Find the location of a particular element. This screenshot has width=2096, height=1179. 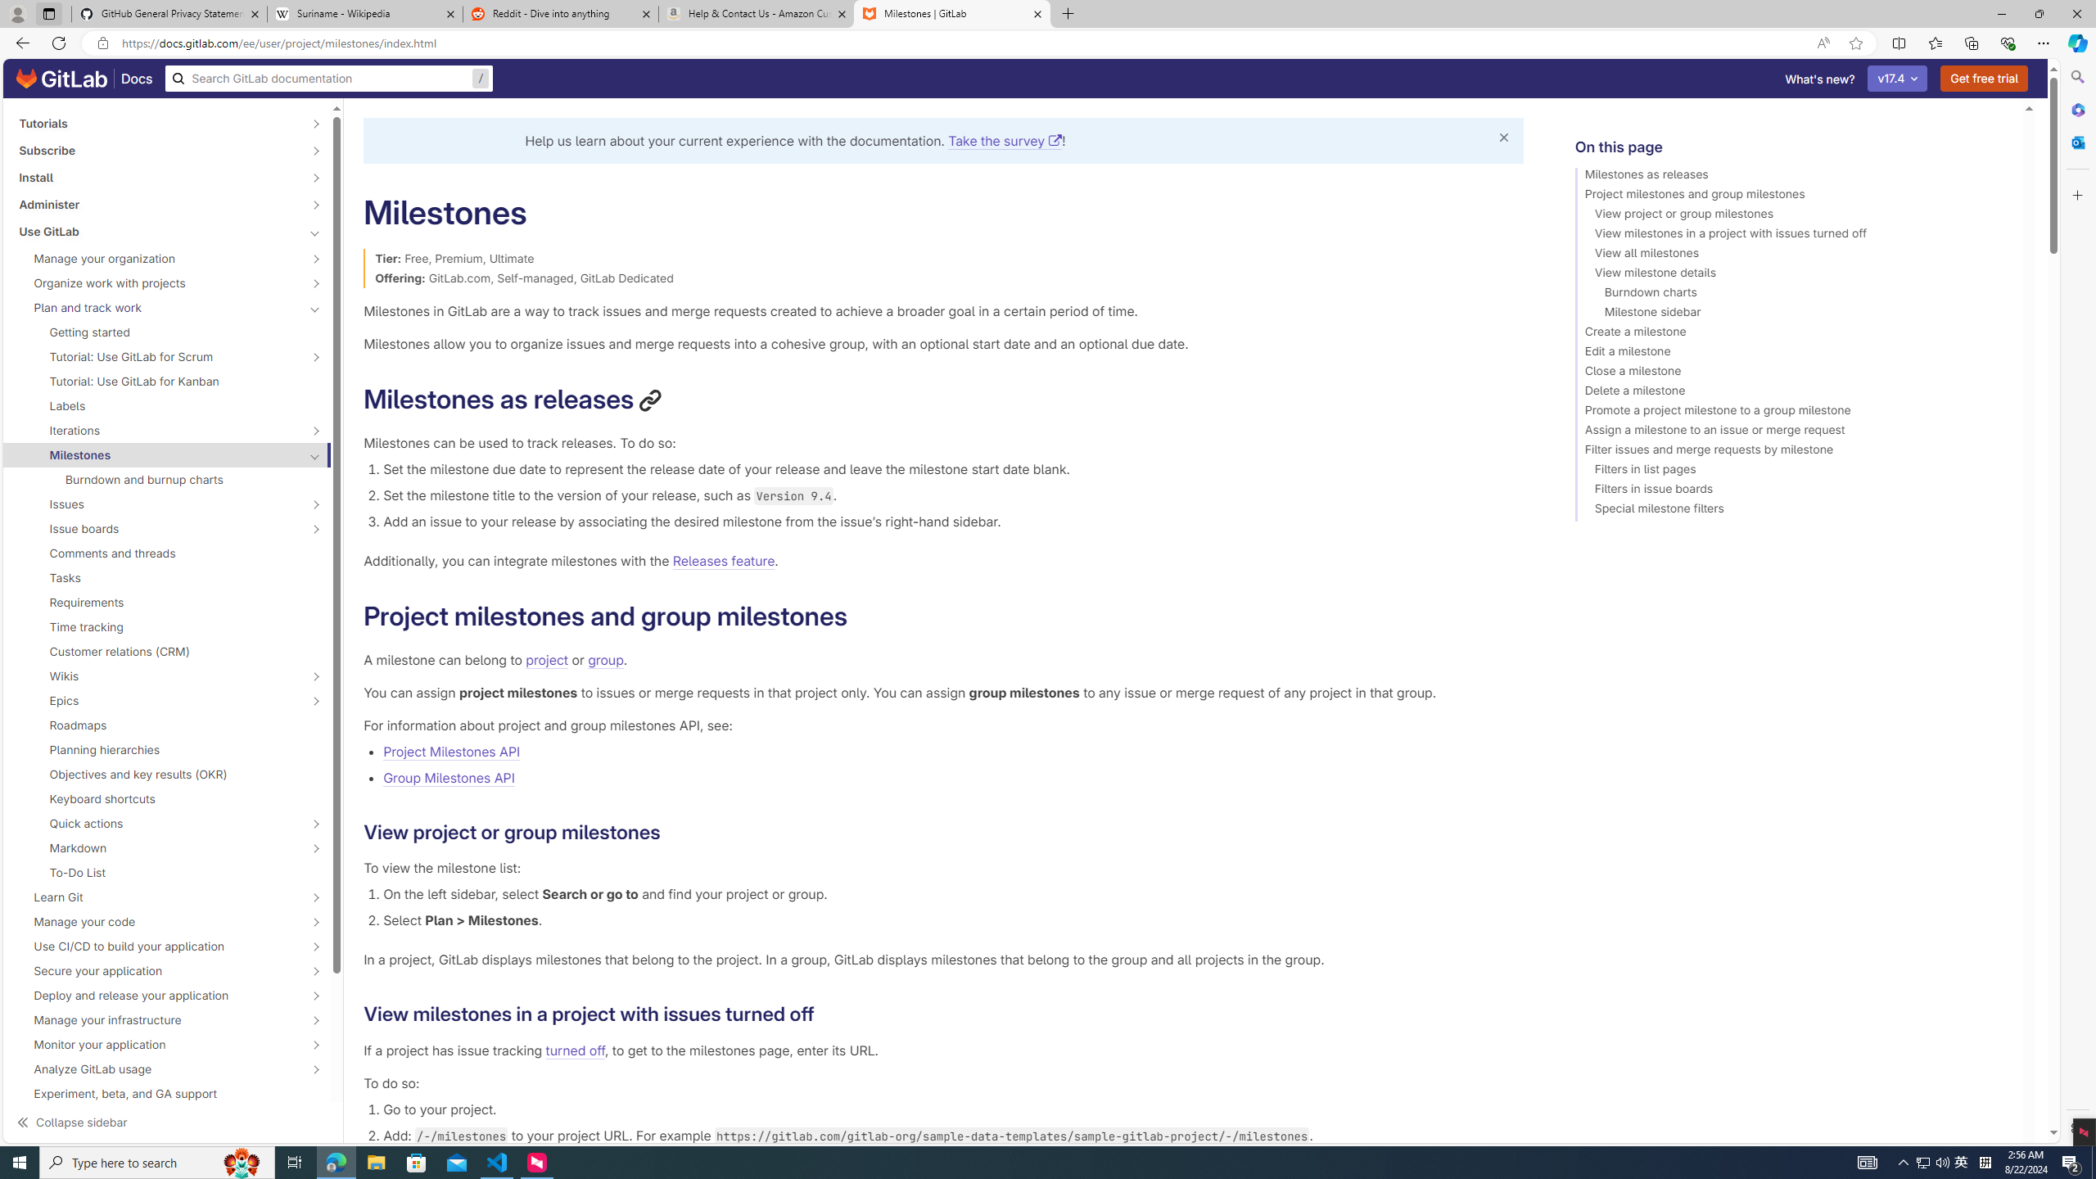

Planning hierarchies is located at coordinates (167, 750).